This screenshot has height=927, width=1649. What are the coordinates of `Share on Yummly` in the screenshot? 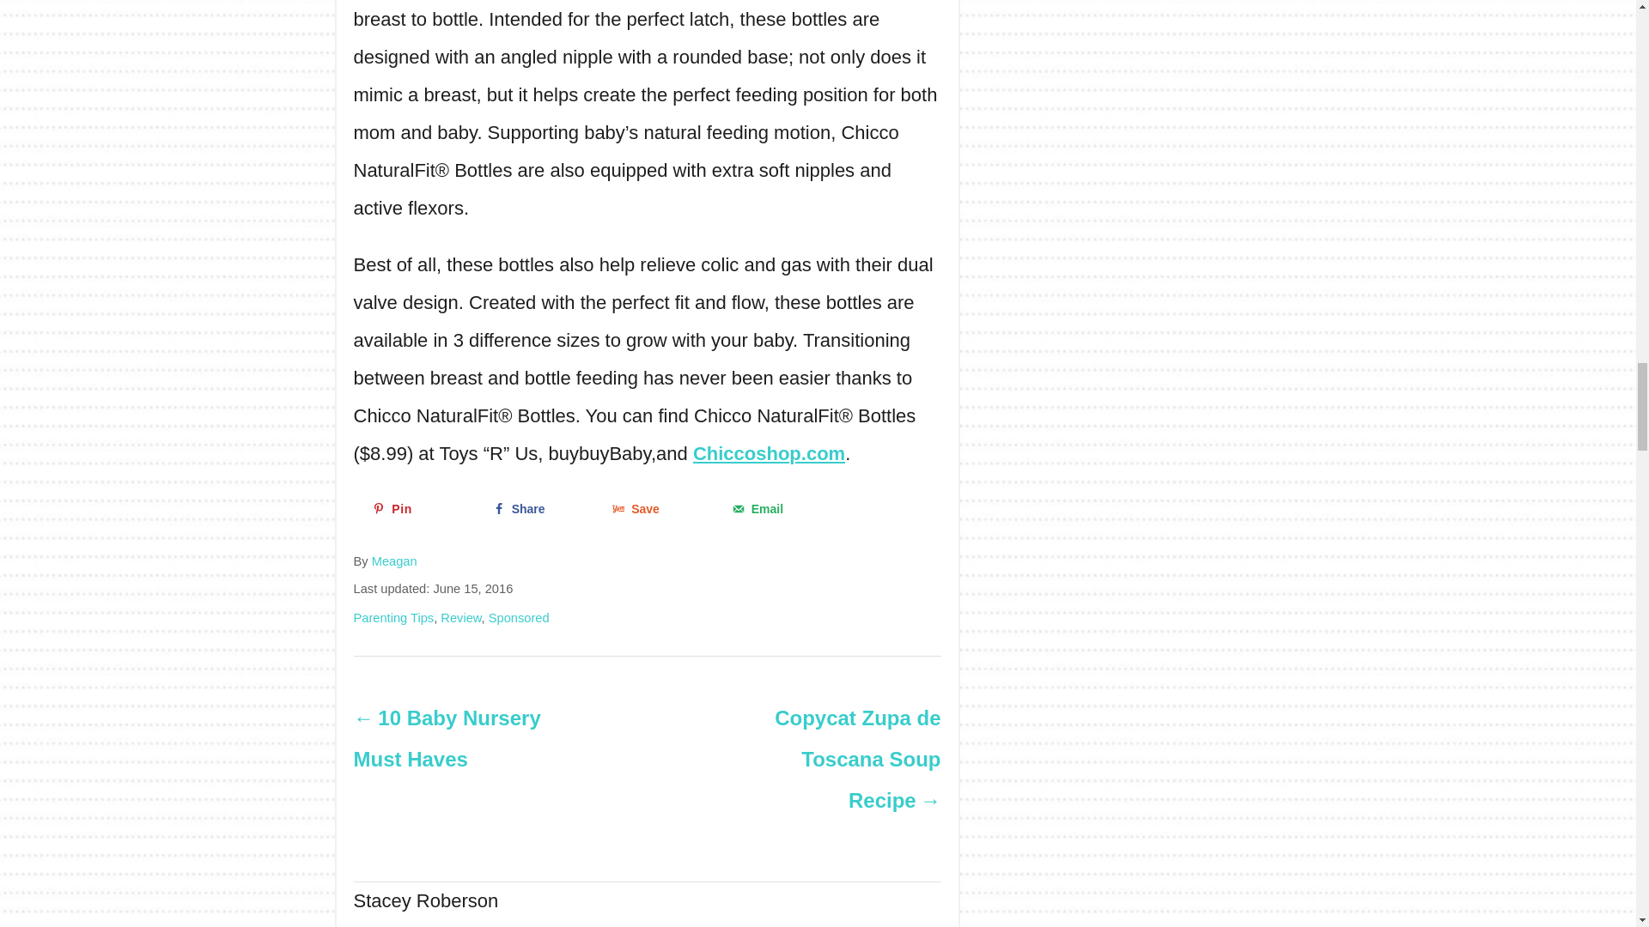 It's located at (658, 508).